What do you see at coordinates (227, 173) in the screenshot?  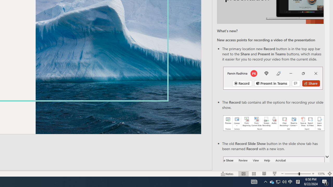 I see `Notes ` at bounding box center [227, 173].